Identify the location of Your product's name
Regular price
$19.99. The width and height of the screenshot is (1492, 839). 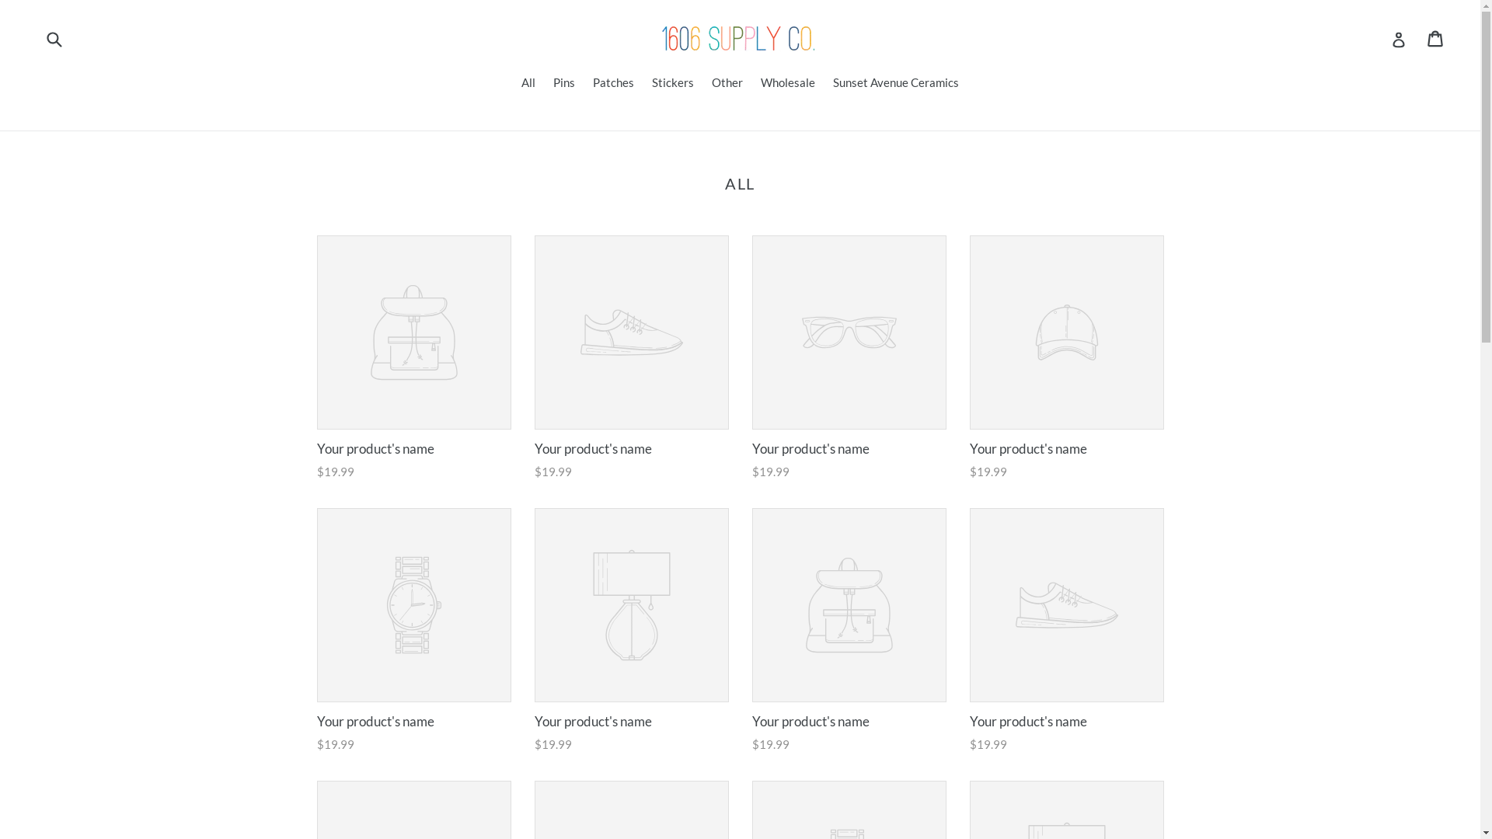
(1067, 358).